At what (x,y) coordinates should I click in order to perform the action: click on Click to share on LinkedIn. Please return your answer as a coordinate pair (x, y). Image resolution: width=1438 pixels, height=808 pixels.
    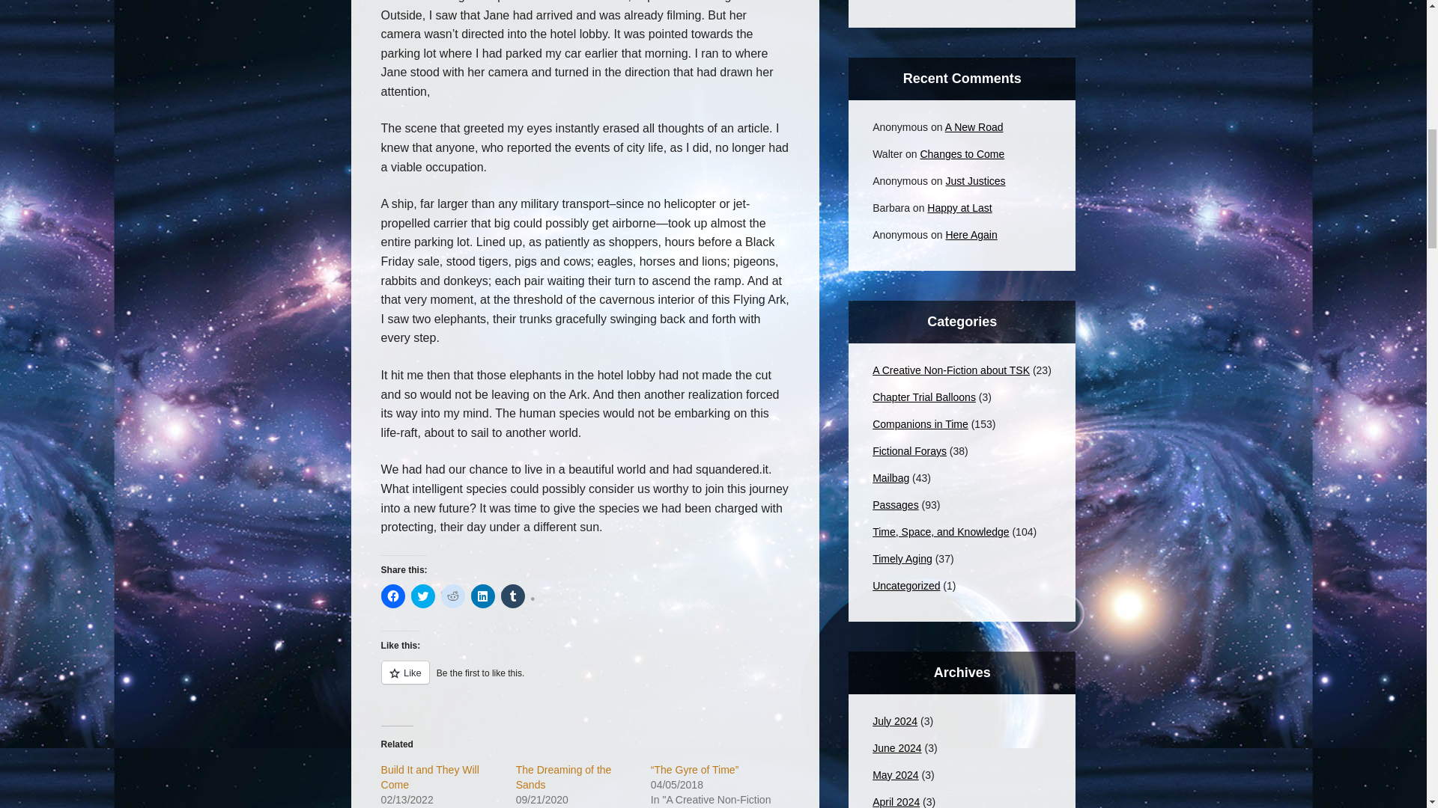
    Looking at the image, I should click on (482, 596).